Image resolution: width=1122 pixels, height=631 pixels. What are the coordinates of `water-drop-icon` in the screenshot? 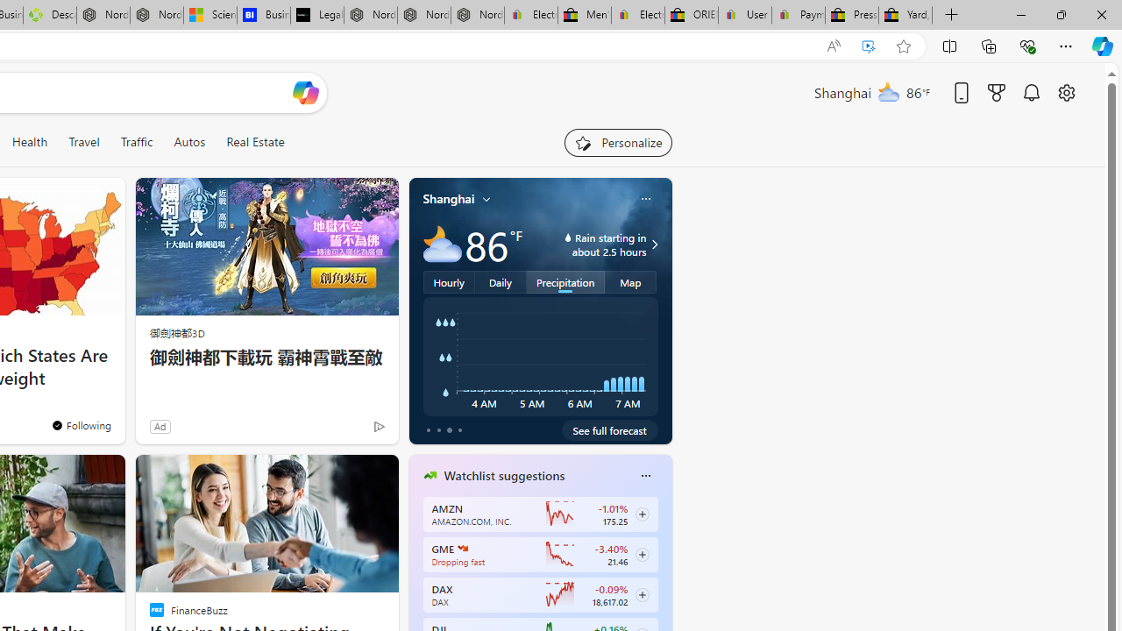 It's located at (568, 237).